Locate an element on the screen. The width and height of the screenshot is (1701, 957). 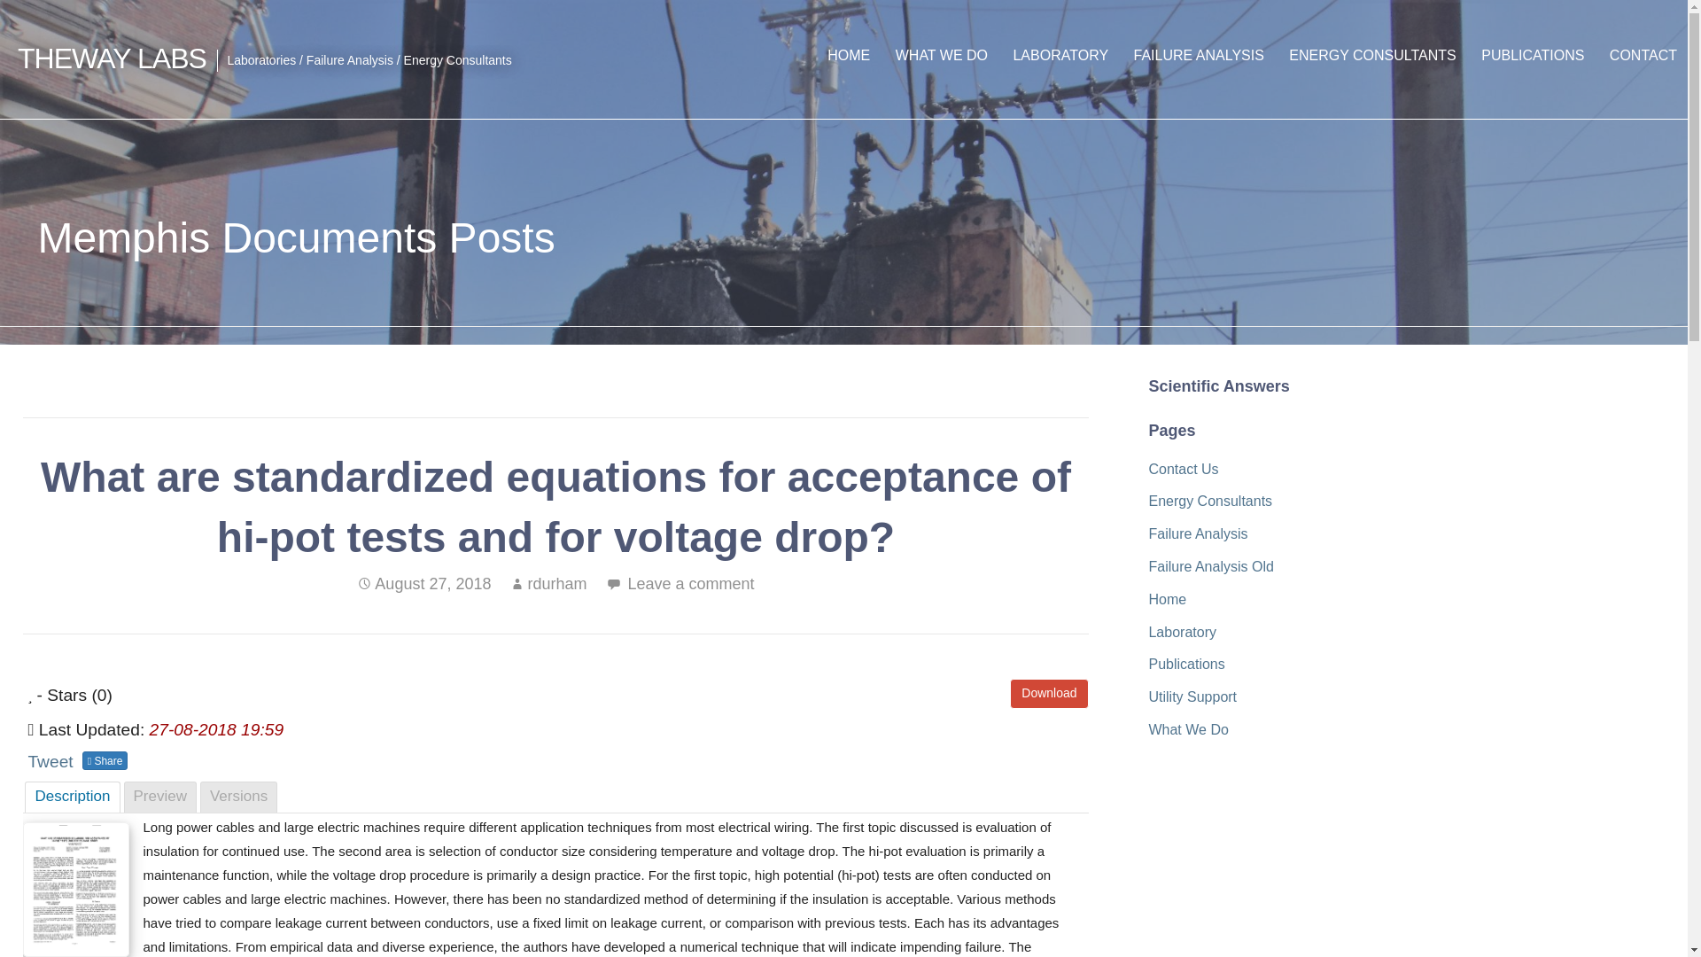
What We Do is located at coordinates (1188, 729).